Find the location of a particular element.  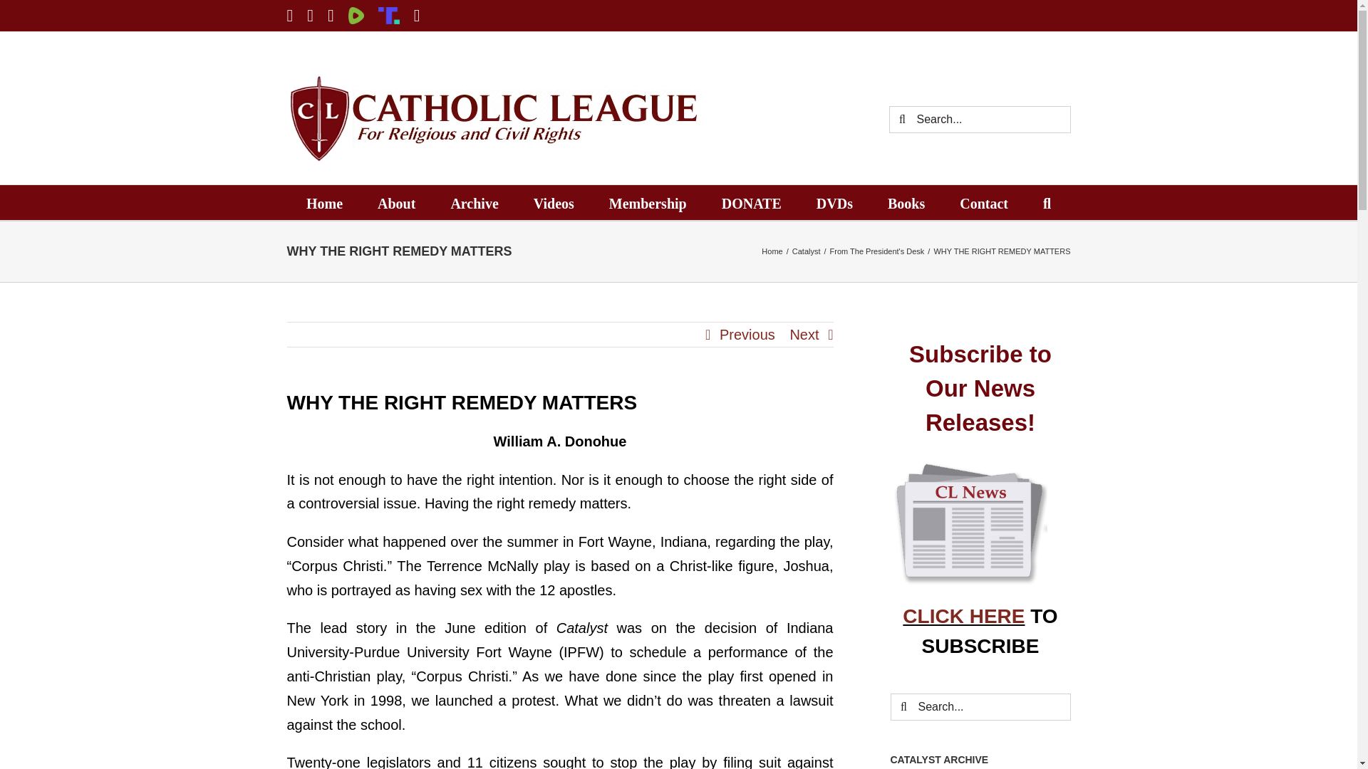

Membership is located at coordinates (647, 202).